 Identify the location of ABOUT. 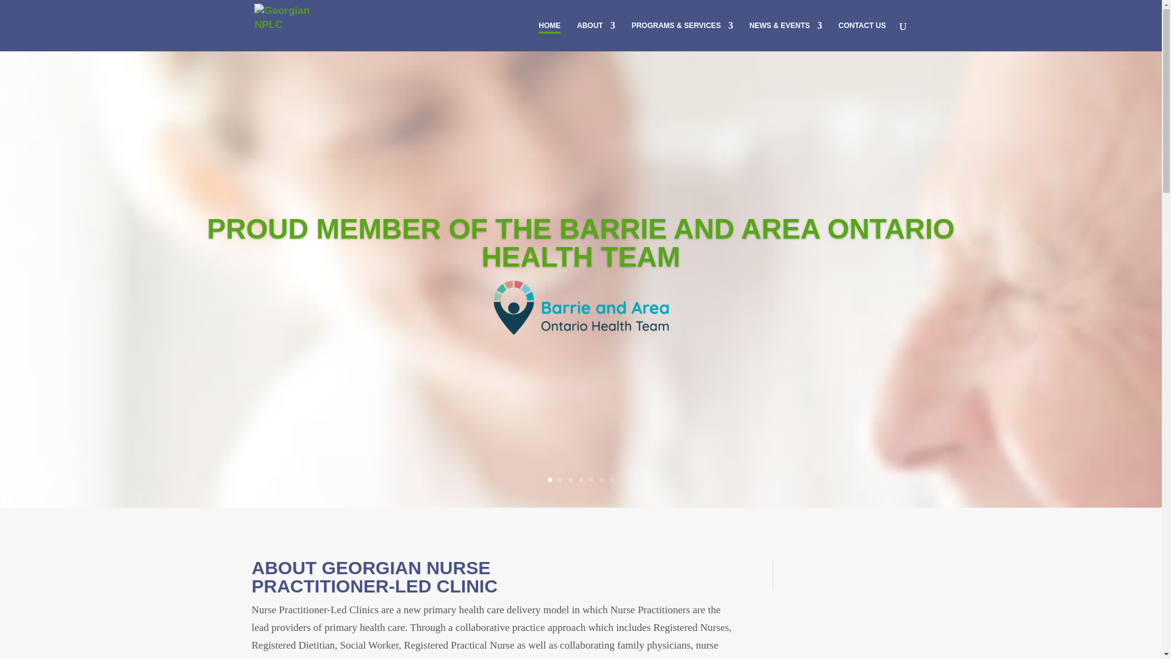
(596, 36).